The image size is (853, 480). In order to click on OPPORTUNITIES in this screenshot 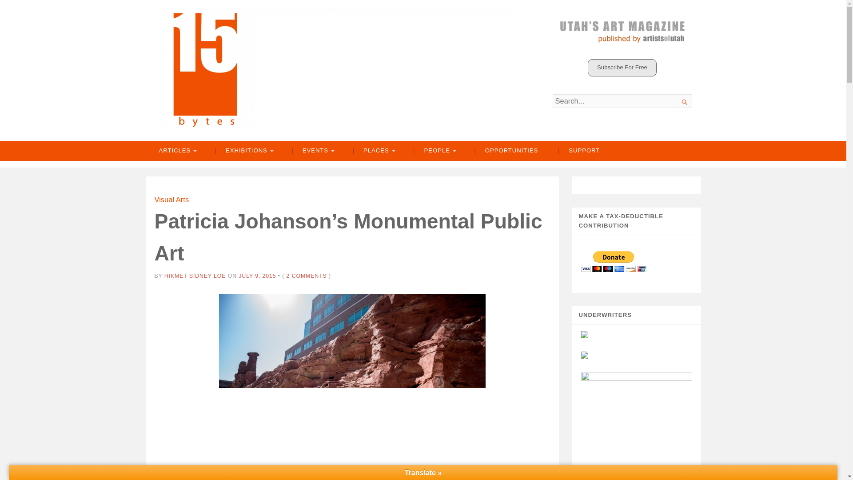, I will do `click(506, 151)`.